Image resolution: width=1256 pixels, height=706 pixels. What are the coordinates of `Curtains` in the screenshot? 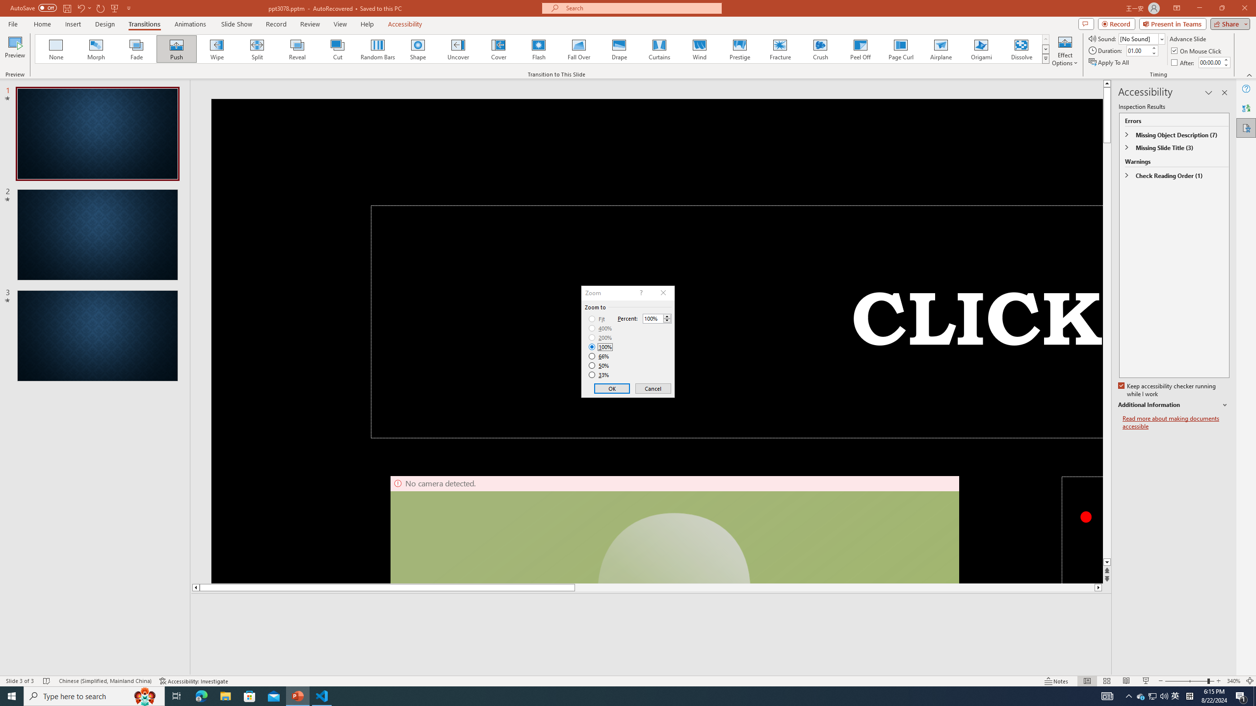 It's located at (659, 49).